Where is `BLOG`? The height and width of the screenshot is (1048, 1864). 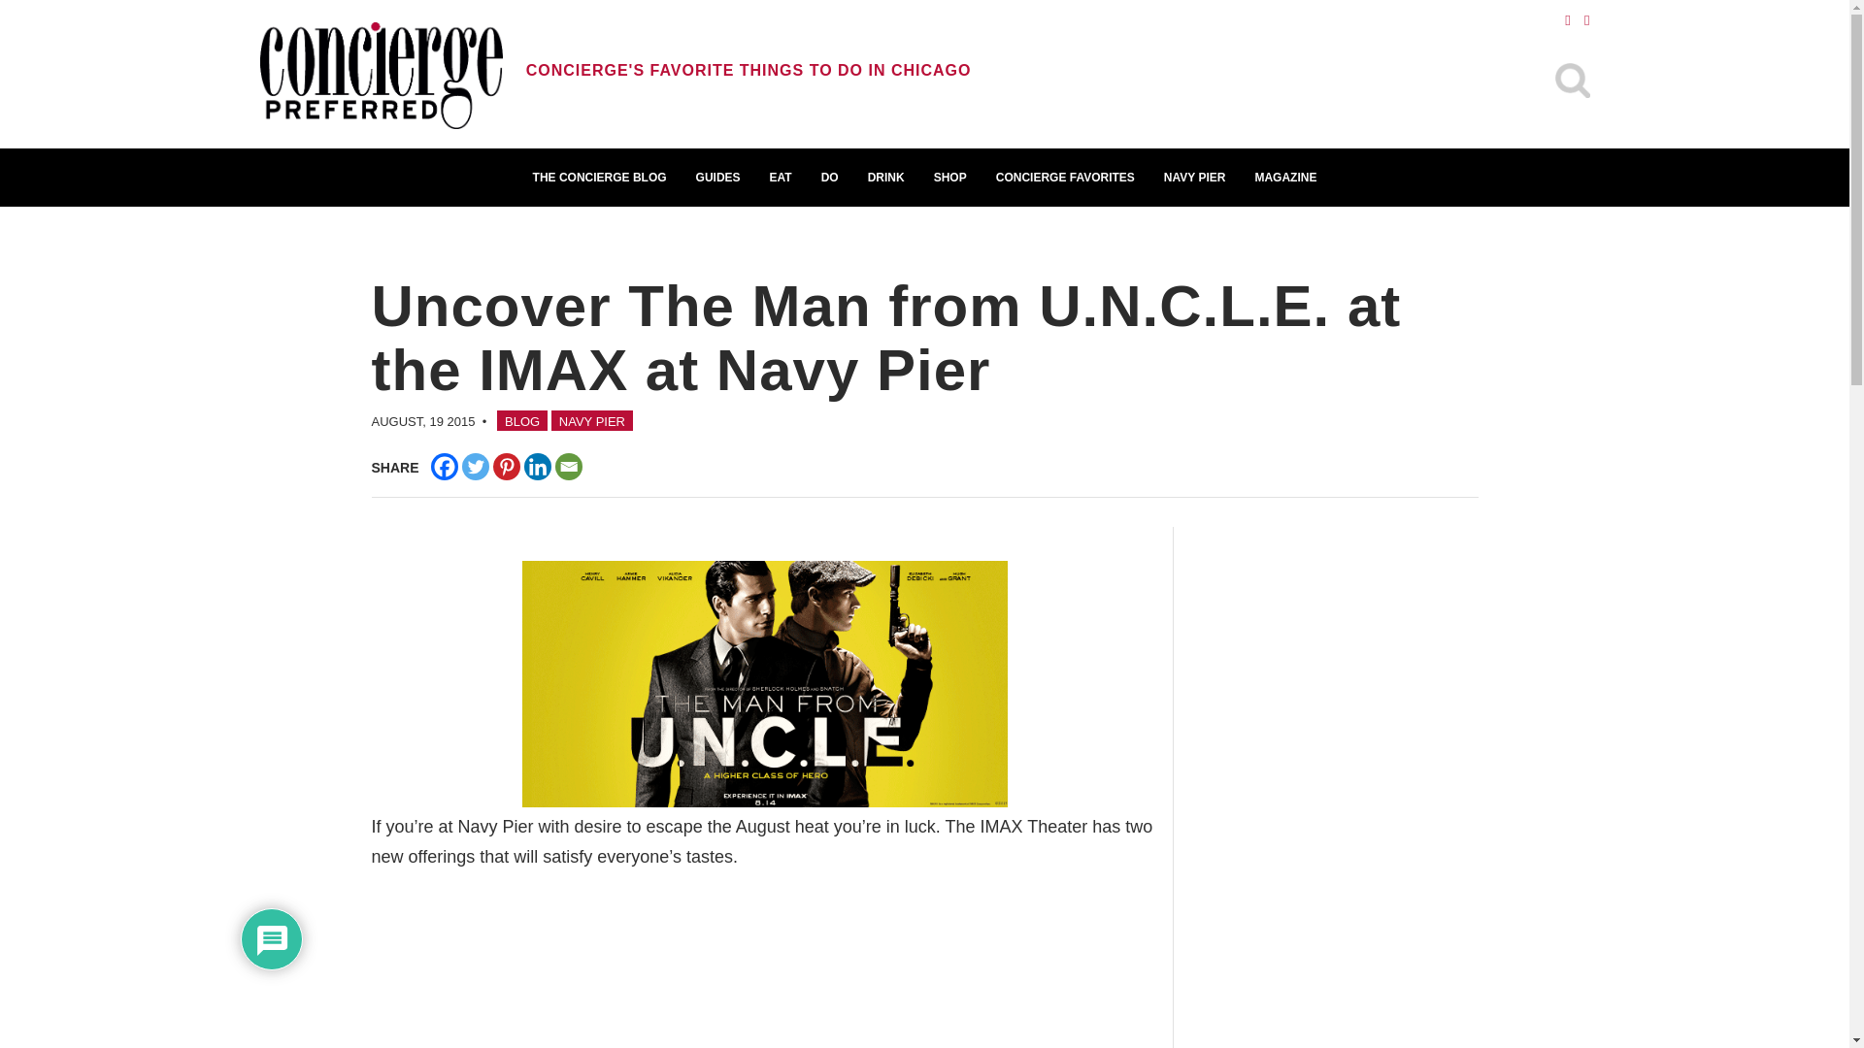 BLOG is located at coordinates (522, 419).